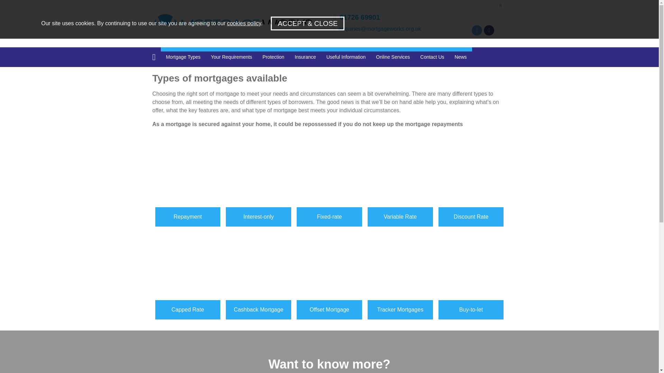 The height and width of the screenshot is (373, 664). Describe the element at coordinates (346, 57) in the screenshot. I see `Useful Information` at that location.